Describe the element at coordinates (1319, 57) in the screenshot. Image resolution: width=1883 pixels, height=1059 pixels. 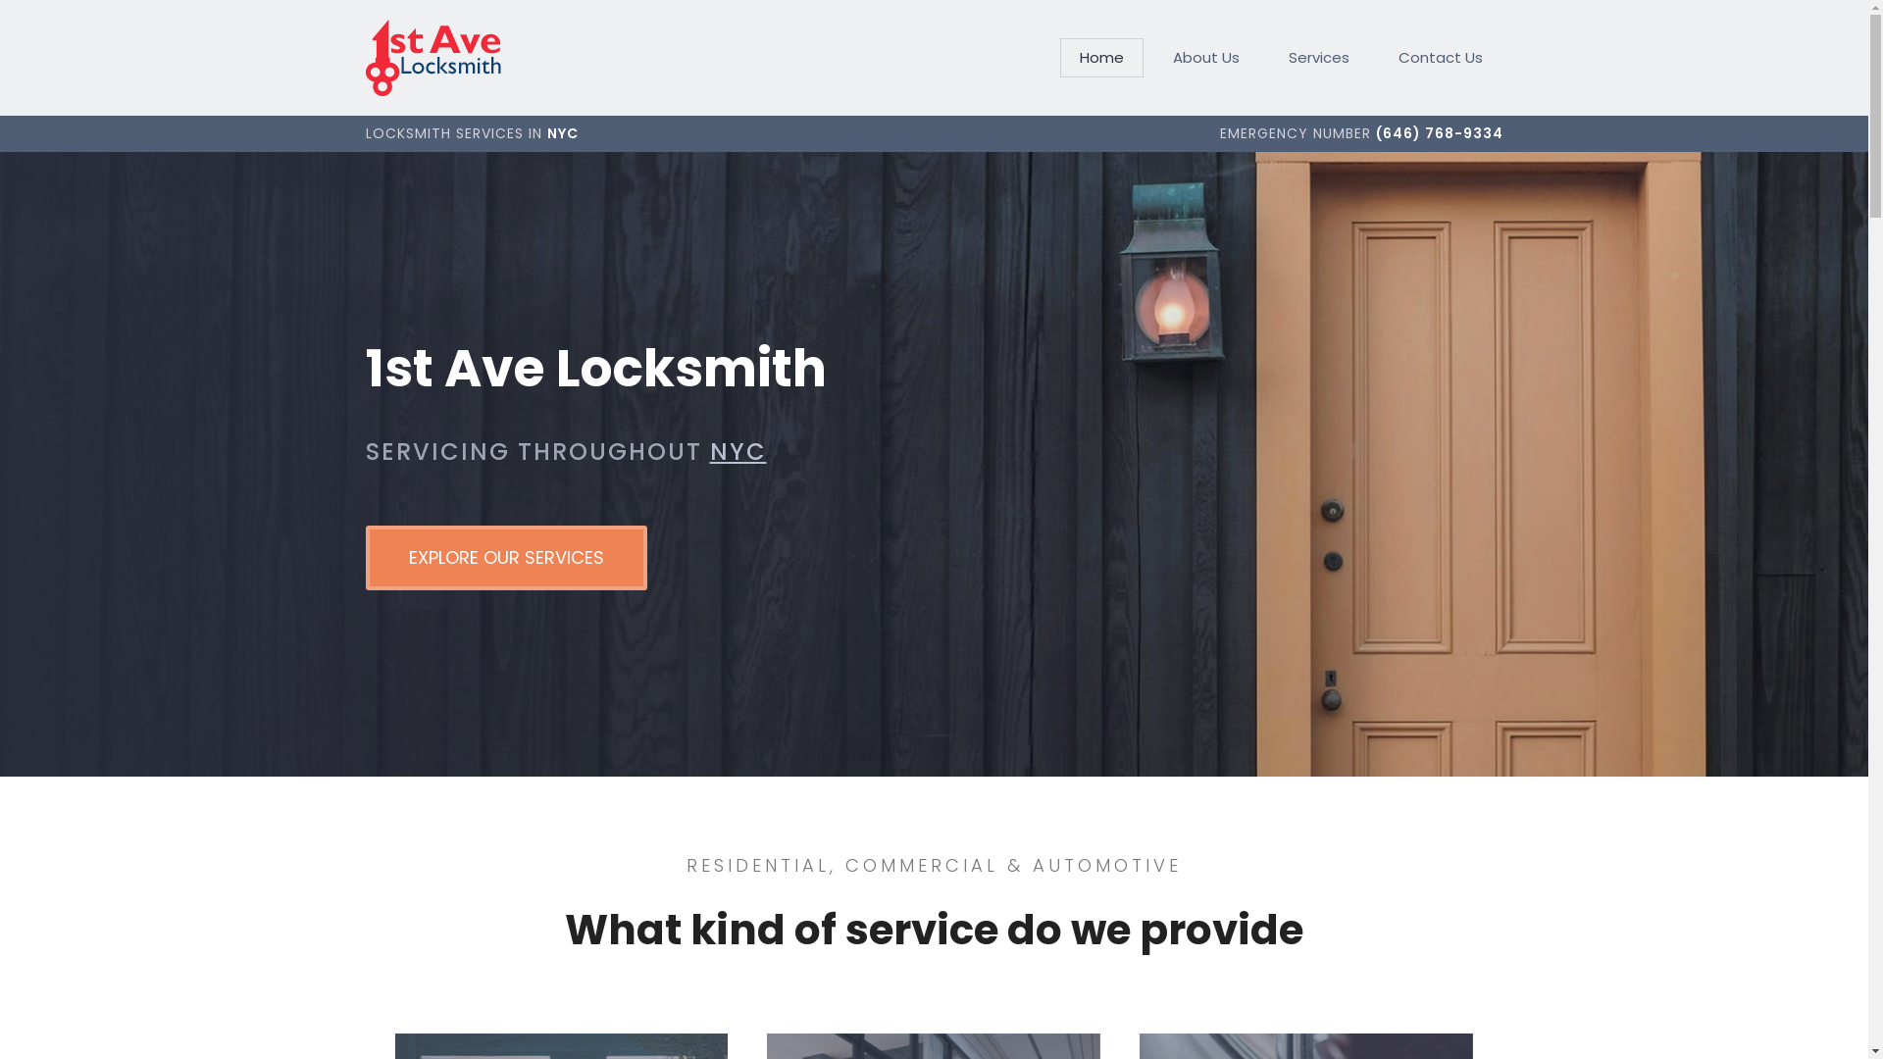
I see `Services` at that location.